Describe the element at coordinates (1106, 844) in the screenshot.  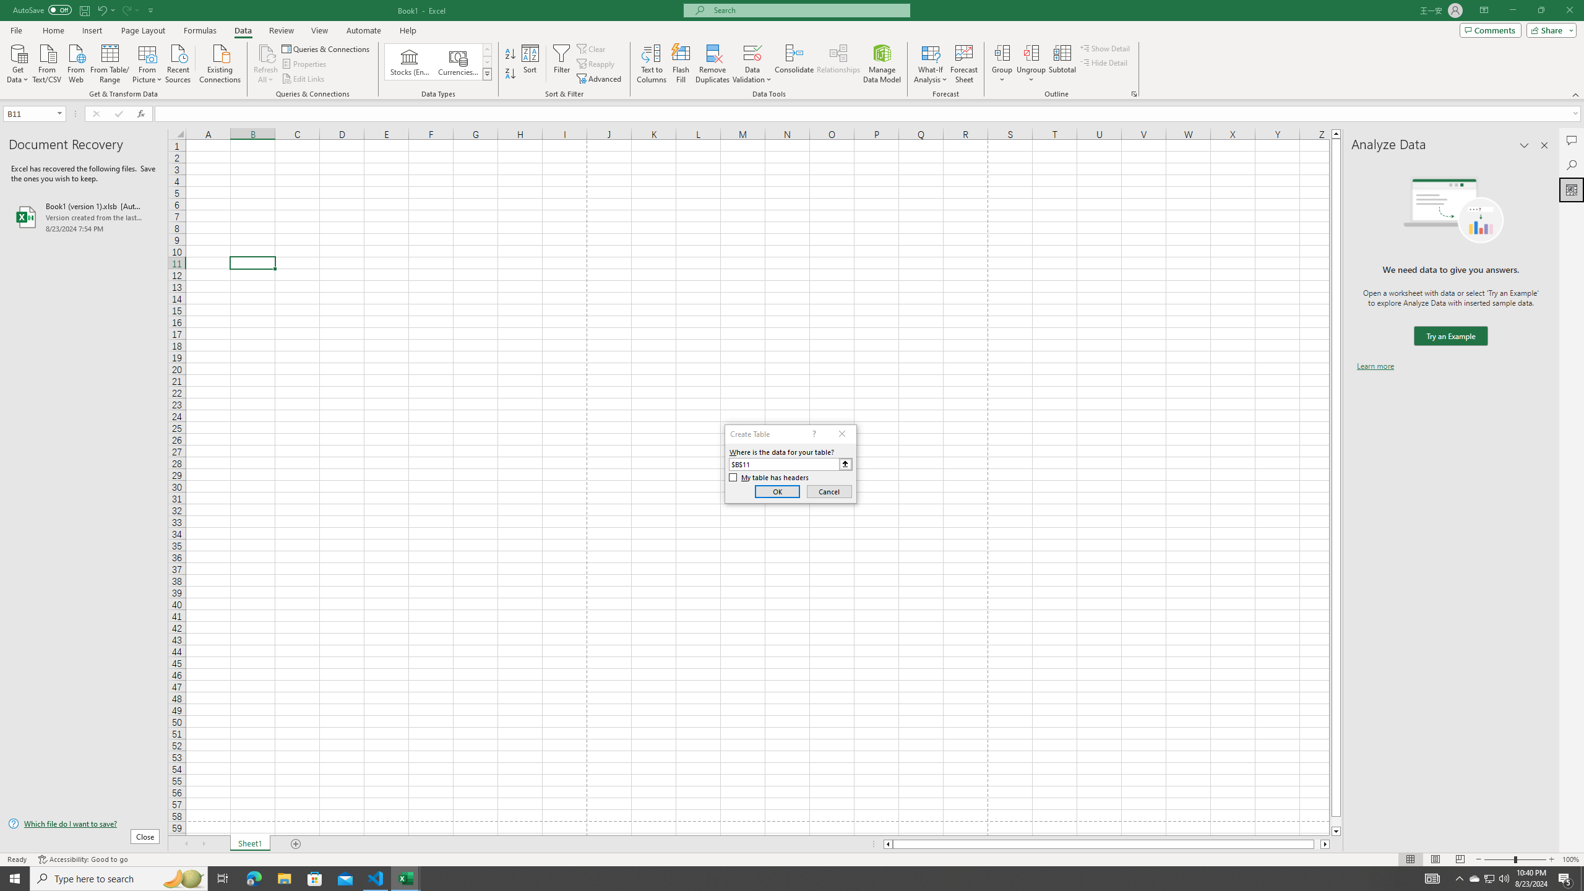
I see `Class: NetUIScrollBar` at that location.